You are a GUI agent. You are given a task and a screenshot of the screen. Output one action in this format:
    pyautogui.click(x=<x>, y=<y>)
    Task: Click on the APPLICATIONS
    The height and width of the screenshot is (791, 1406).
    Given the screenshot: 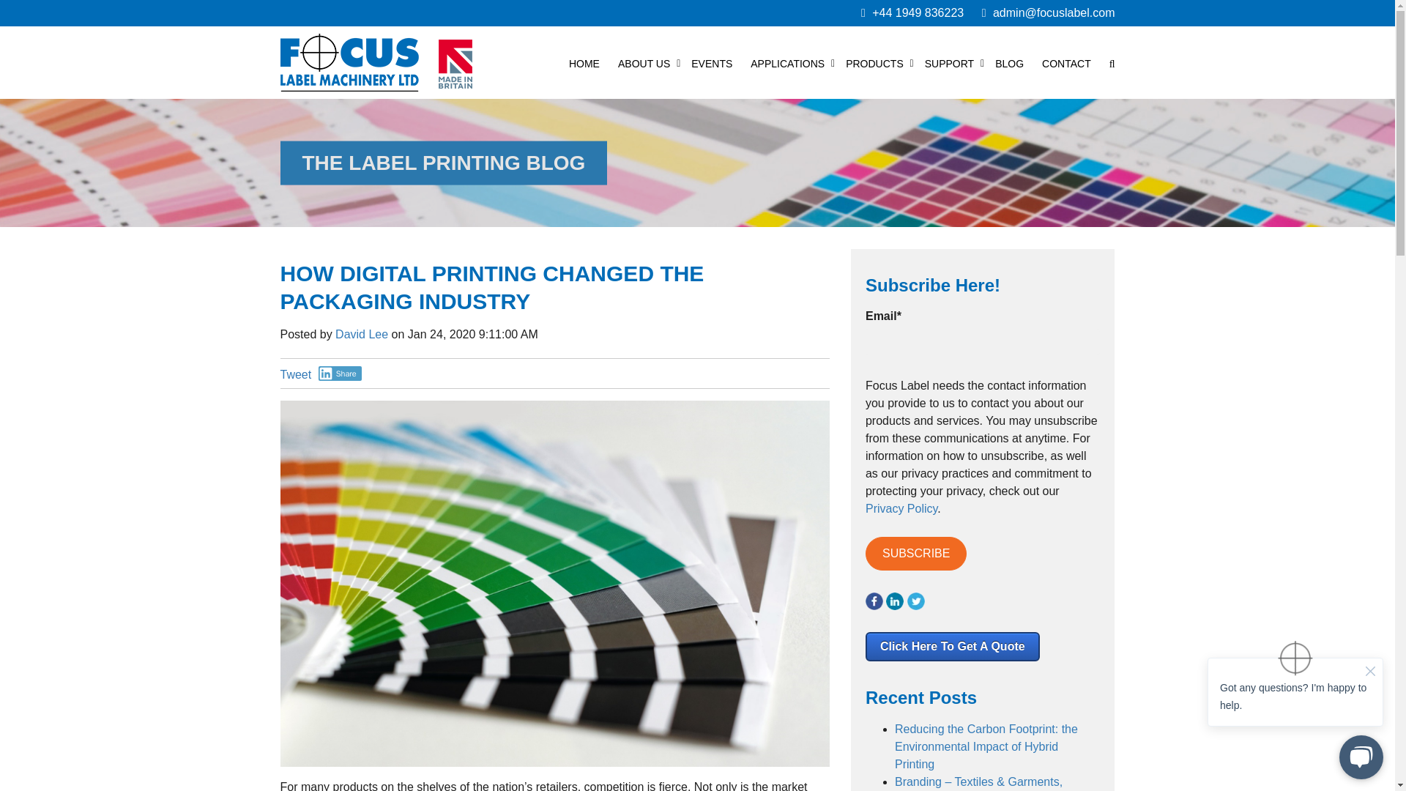 What is the action you would take?
    pyautogui.click(x=787, y=63)
    